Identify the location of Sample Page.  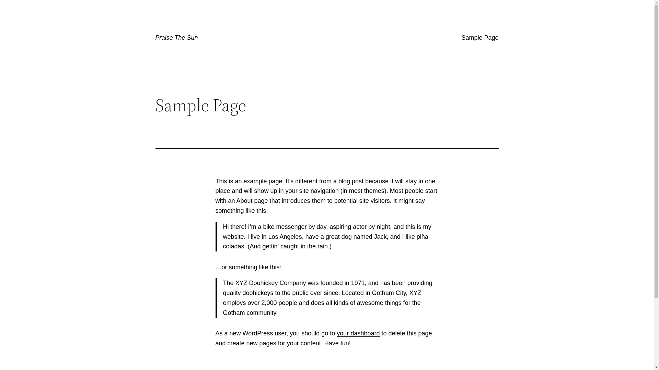
(480, 38).